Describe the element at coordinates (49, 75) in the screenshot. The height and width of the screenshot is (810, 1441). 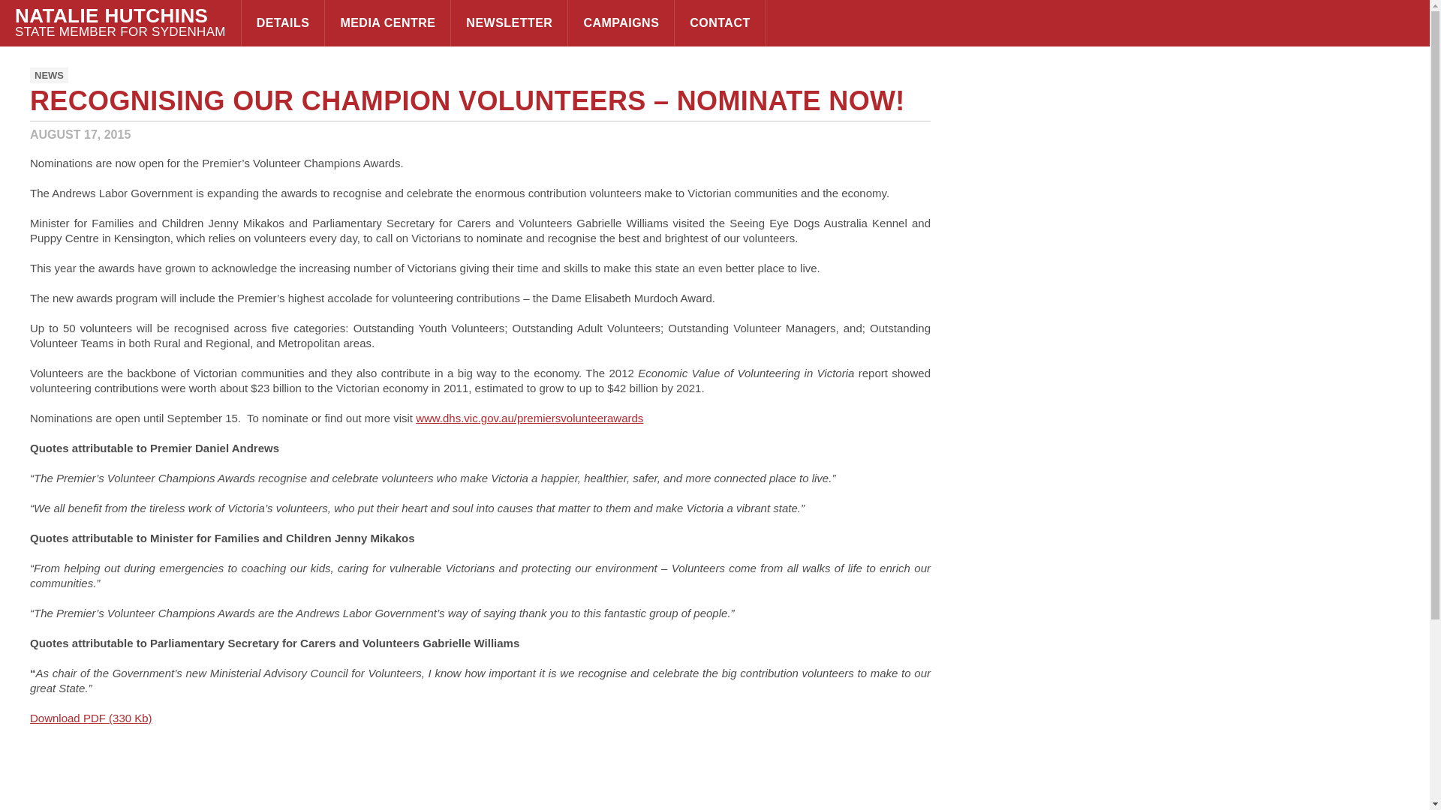
I see `NEWS` at that location.